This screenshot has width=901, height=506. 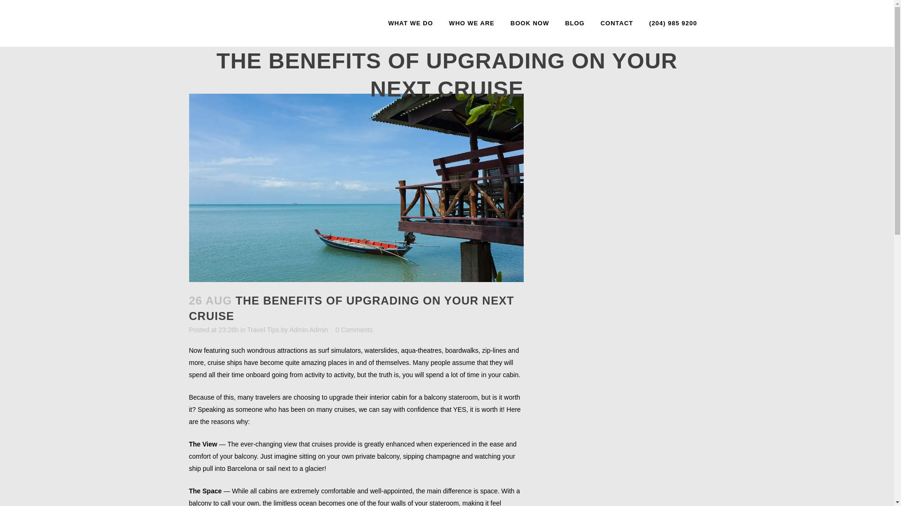 I want to click on WHAT WE DO, so click(x=411, y=23).